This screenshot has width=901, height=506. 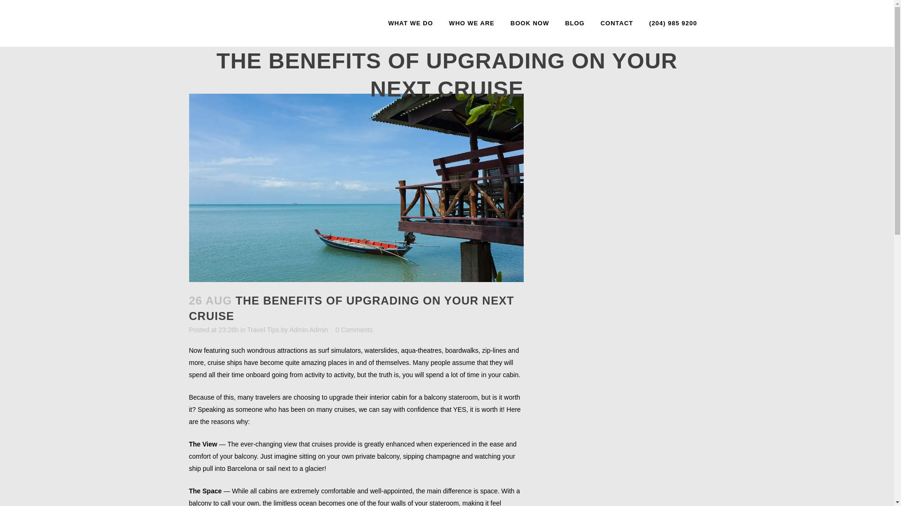 I want to click on WHAT WE DO, so click(x=411, y=23).